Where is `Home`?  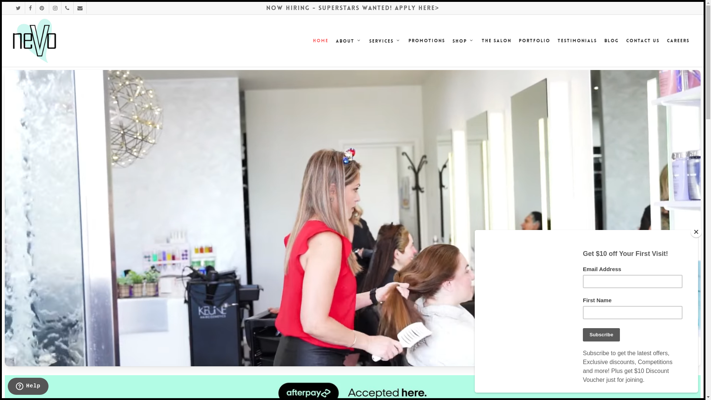 Home is located at coordinates (321, 41).